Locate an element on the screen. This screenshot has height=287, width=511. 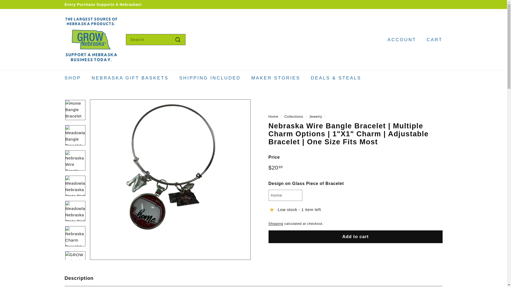
Instagram is located at coordinates (425, 4).